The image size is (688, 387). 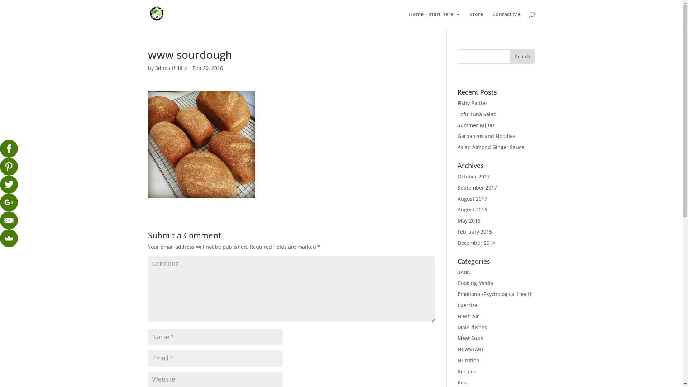 What do you see at coordinates (463, 383) in the screenshot?
I see `Rest` at bounding box center [463, 383].